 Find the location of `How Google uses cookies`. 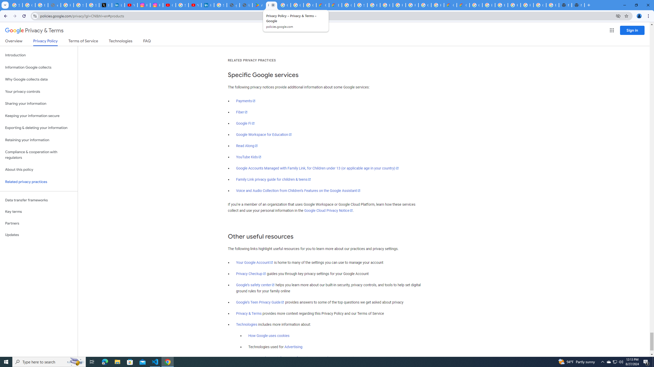

How Google uses cookies is located at coordinates (269, 336).